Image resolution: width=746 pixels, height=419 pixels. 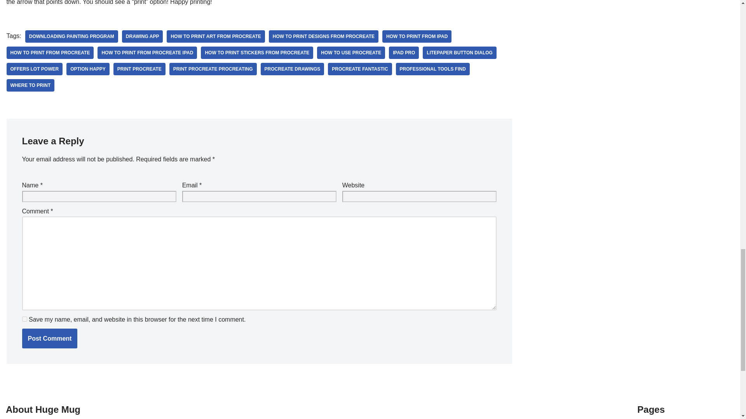 What do you see at coordinates (147, 53) in the screenshot?
I see `How To Print From Procreate Ipad` at bounding box center [147, 53].